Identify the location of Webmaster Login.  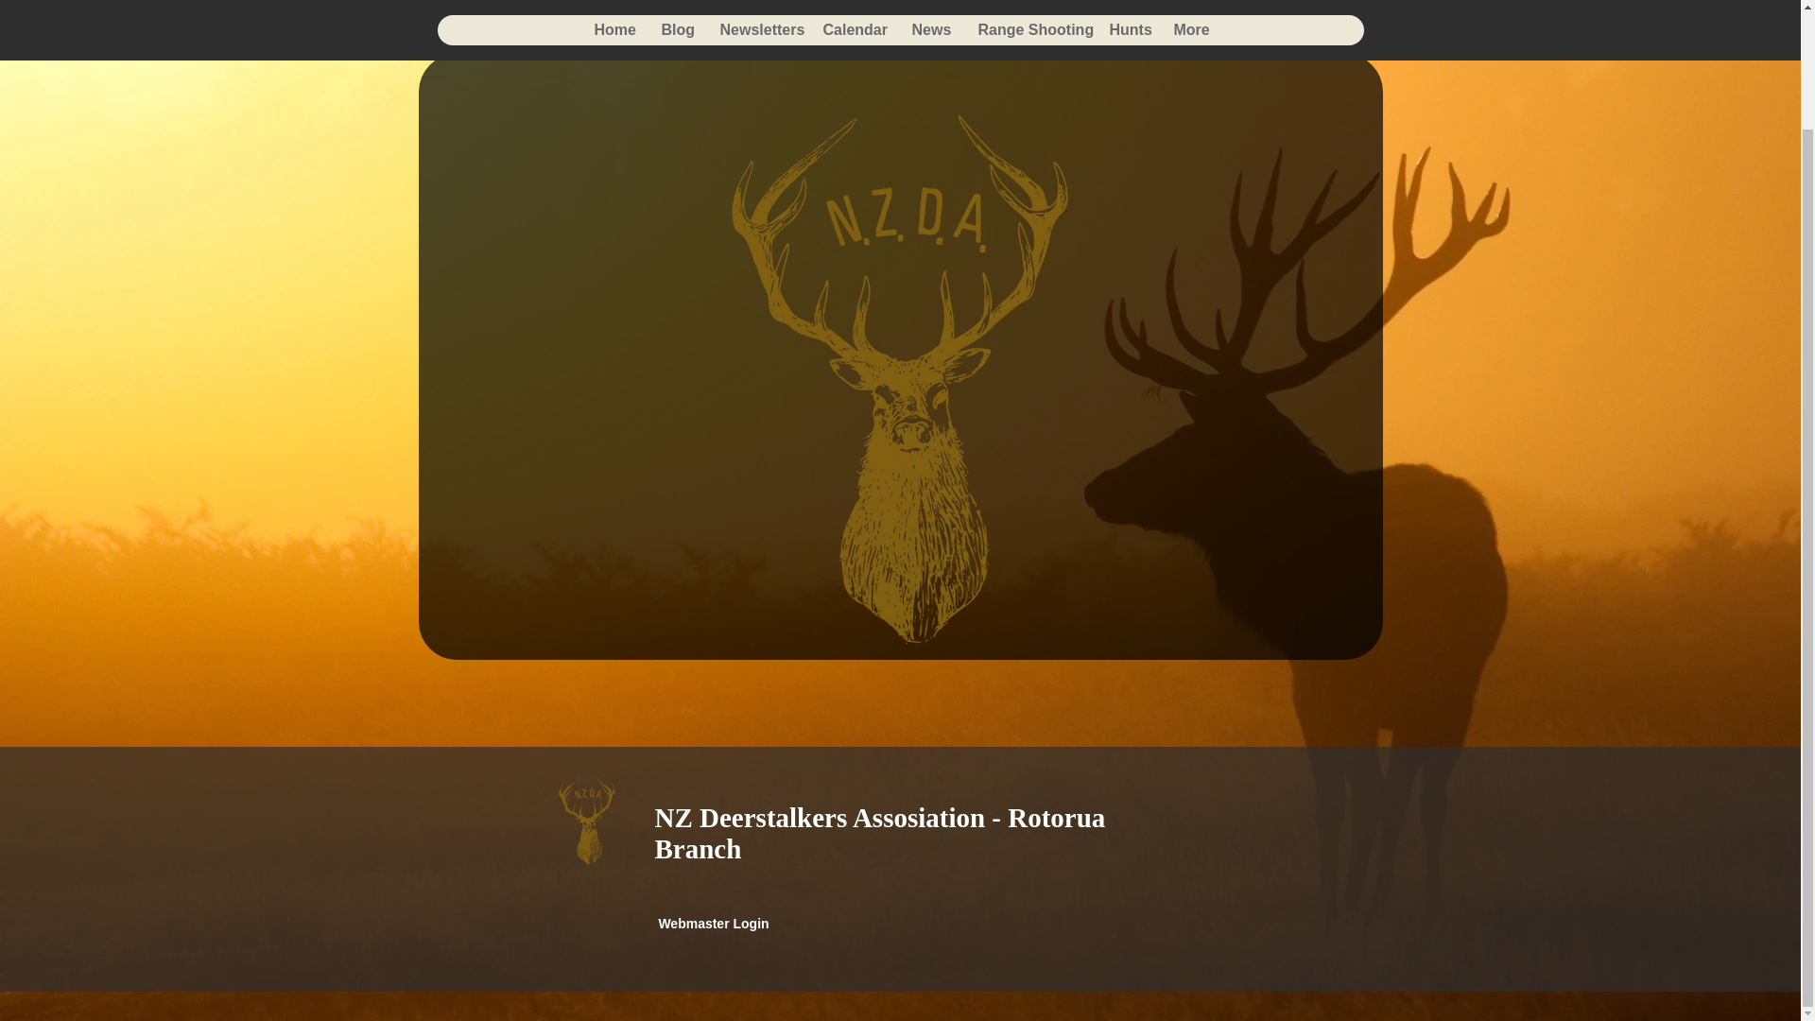
(713, 925).